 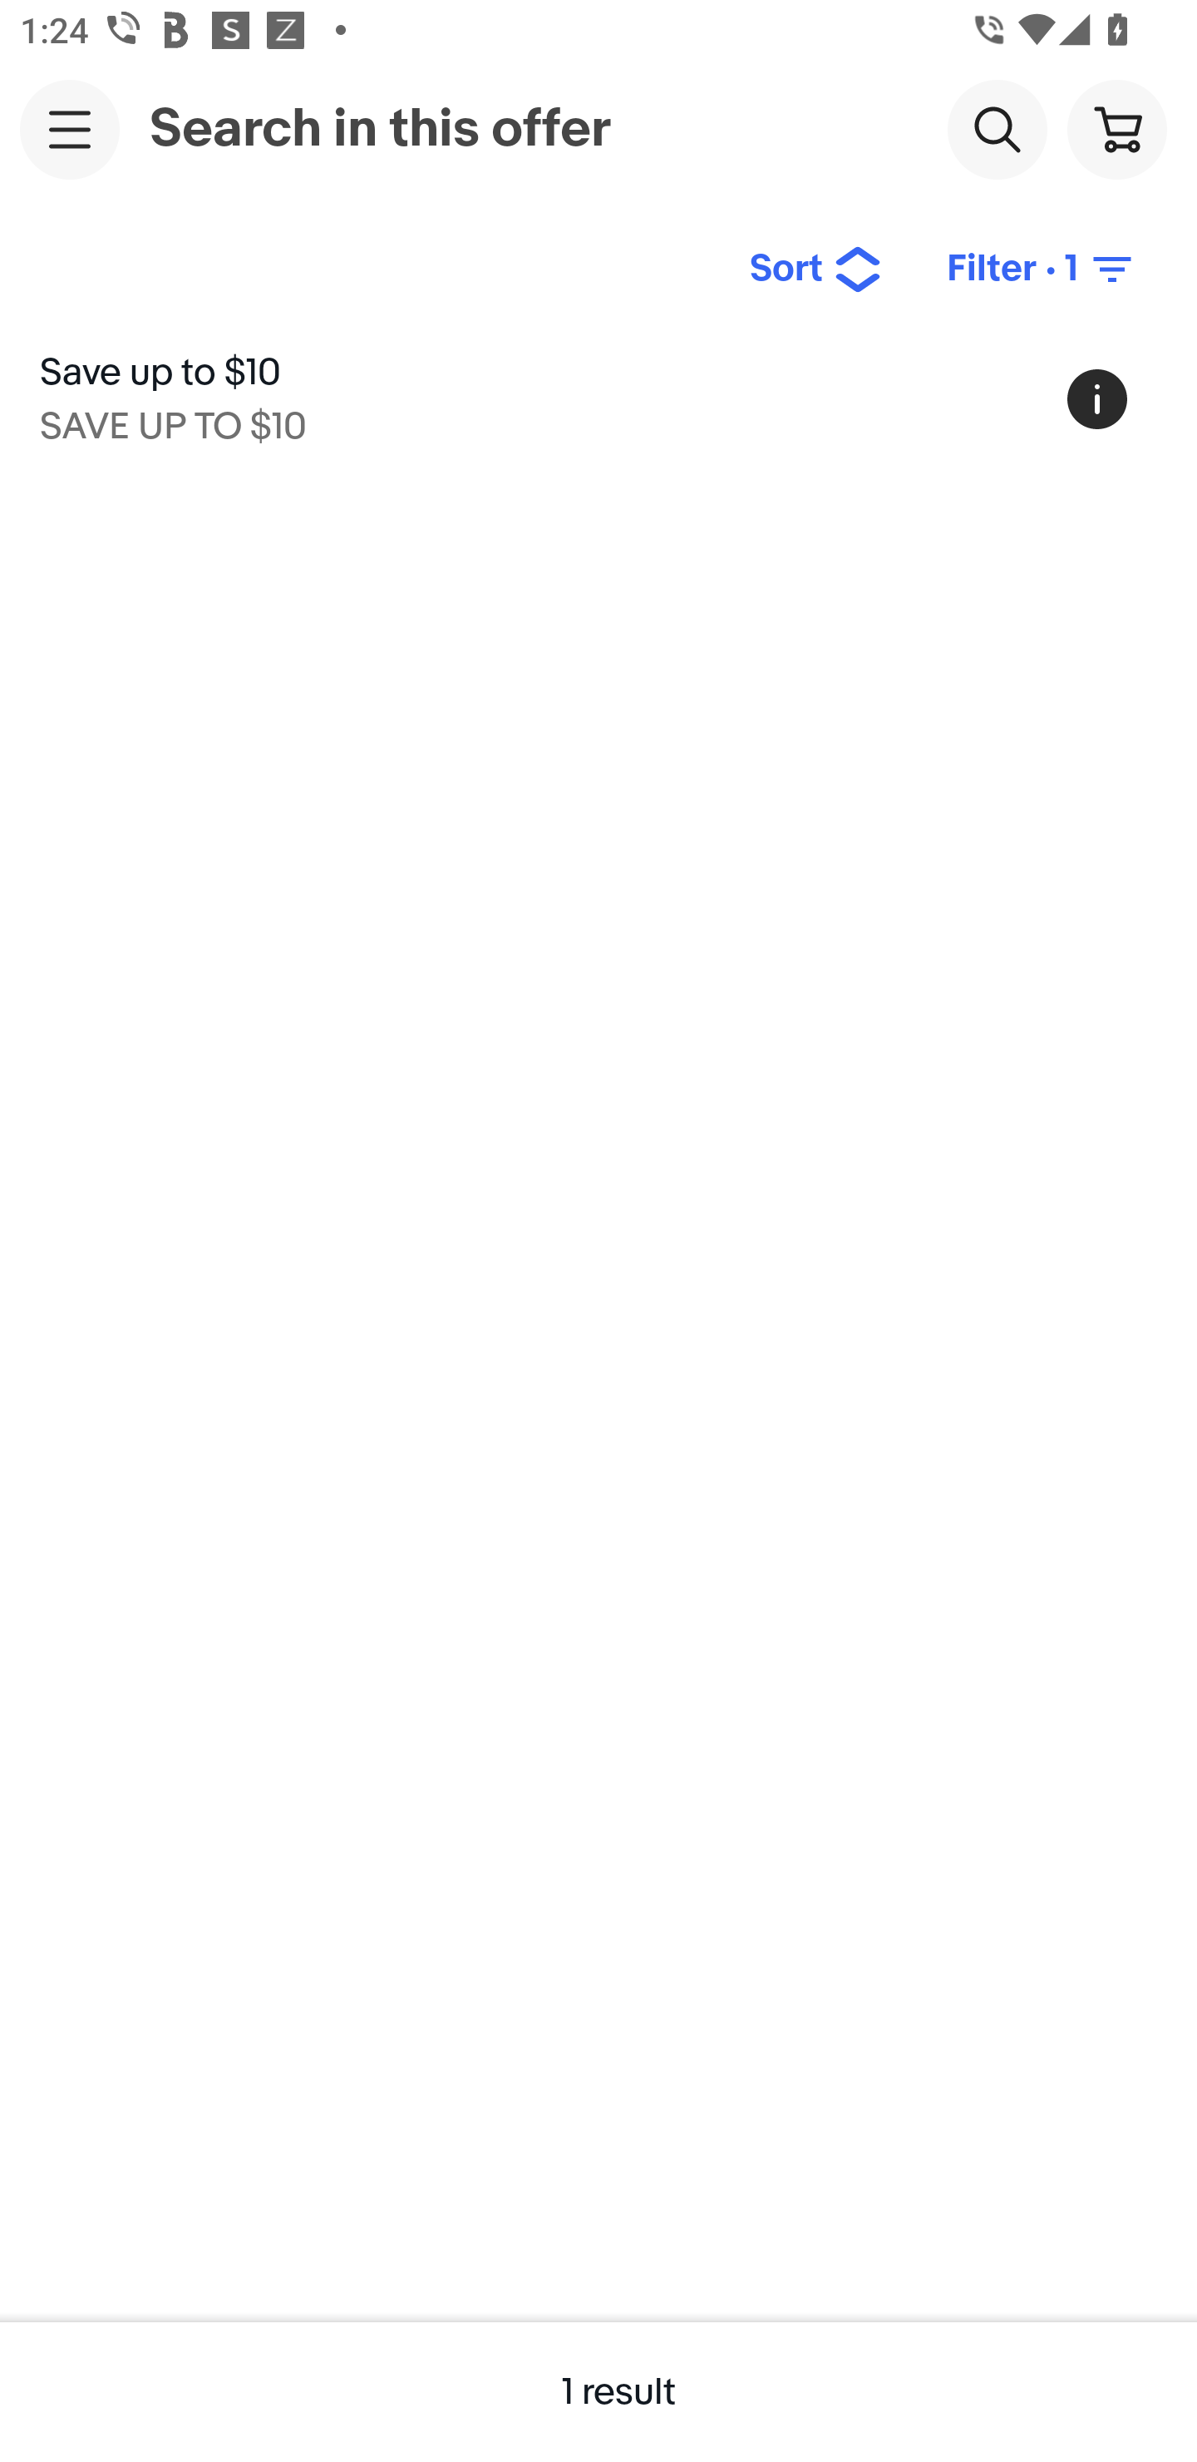 What do you see at coordinates (816, 269) in the screenshot?
I see `Sort` at bounding box center [816, 269].